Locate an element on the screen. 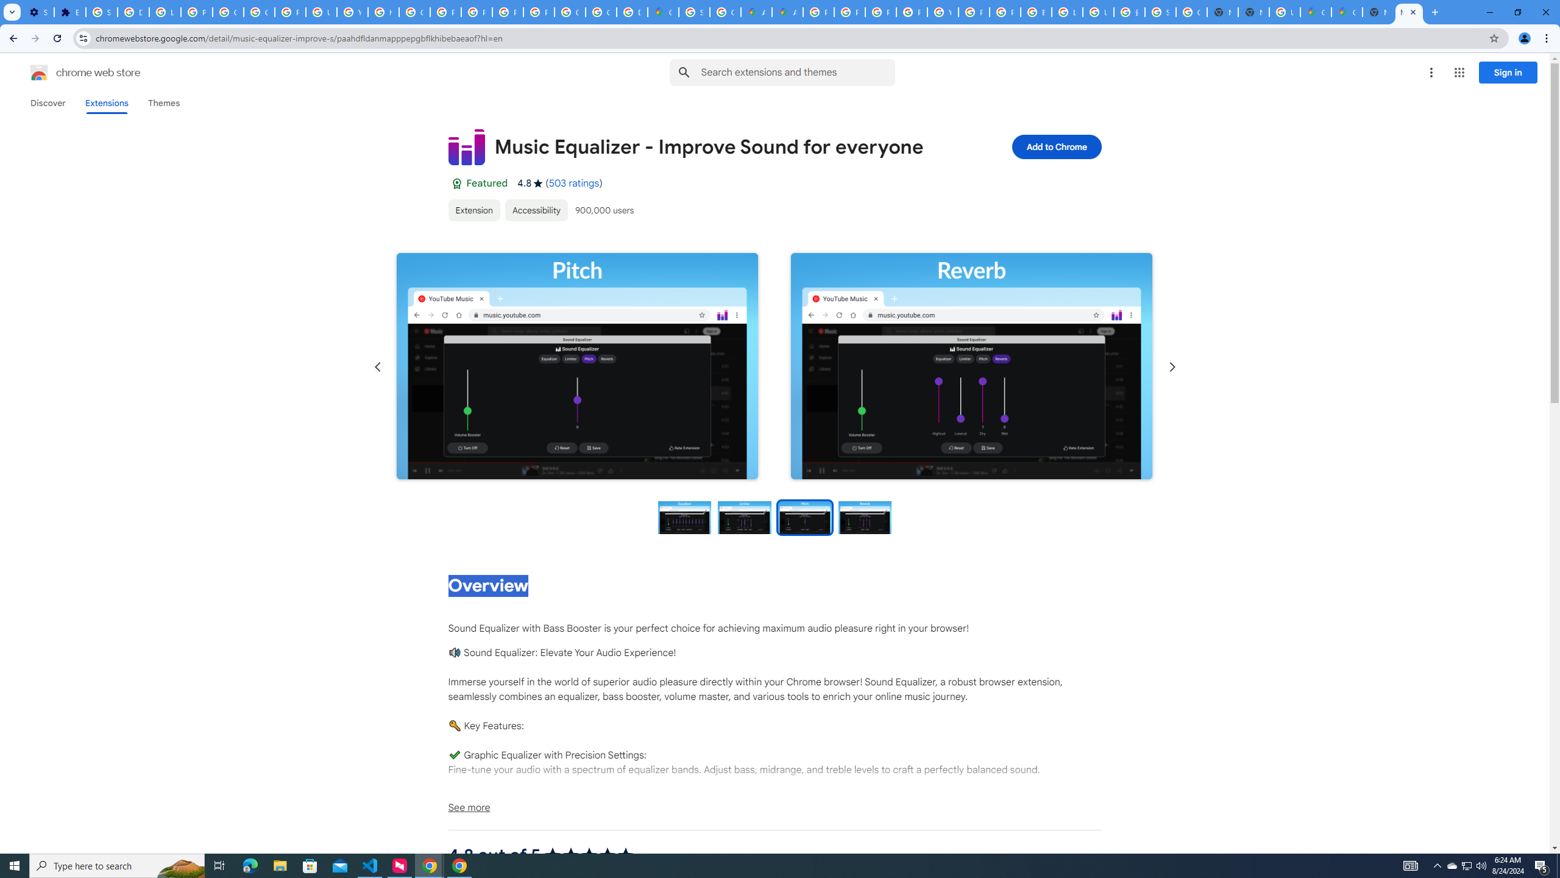 The height and width of the screenshot is (878, 1560). Preview slide 2 is located at coordinates (745, 517).